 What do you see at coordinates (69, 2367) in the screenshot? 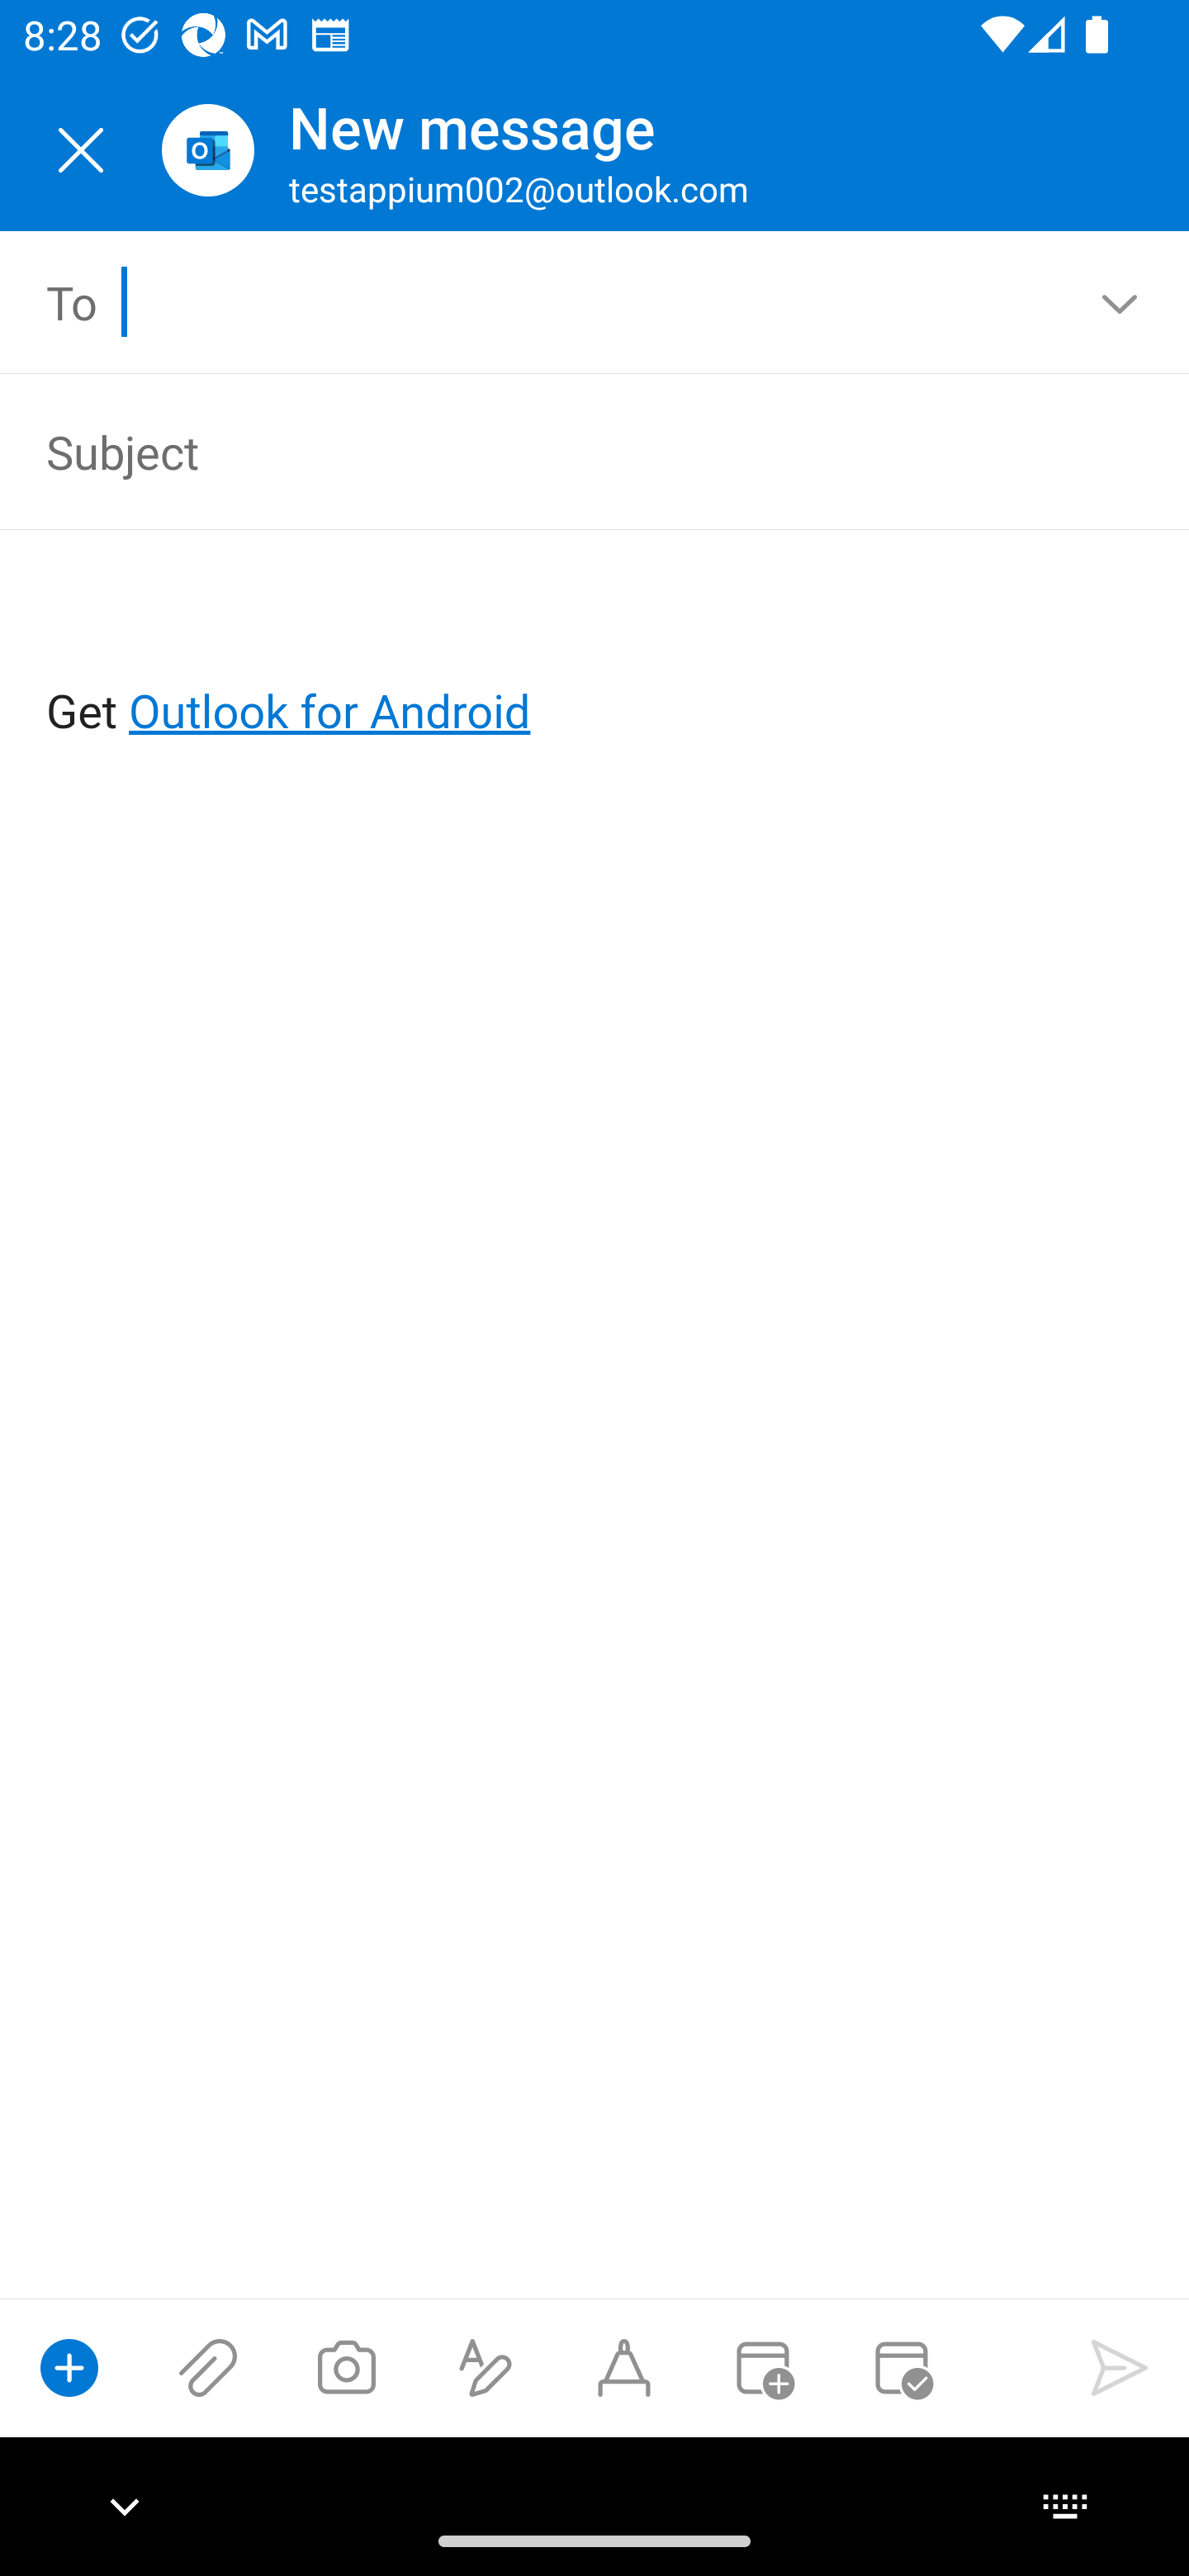
I see `Show compose options` at bounding box center [69, 2367].